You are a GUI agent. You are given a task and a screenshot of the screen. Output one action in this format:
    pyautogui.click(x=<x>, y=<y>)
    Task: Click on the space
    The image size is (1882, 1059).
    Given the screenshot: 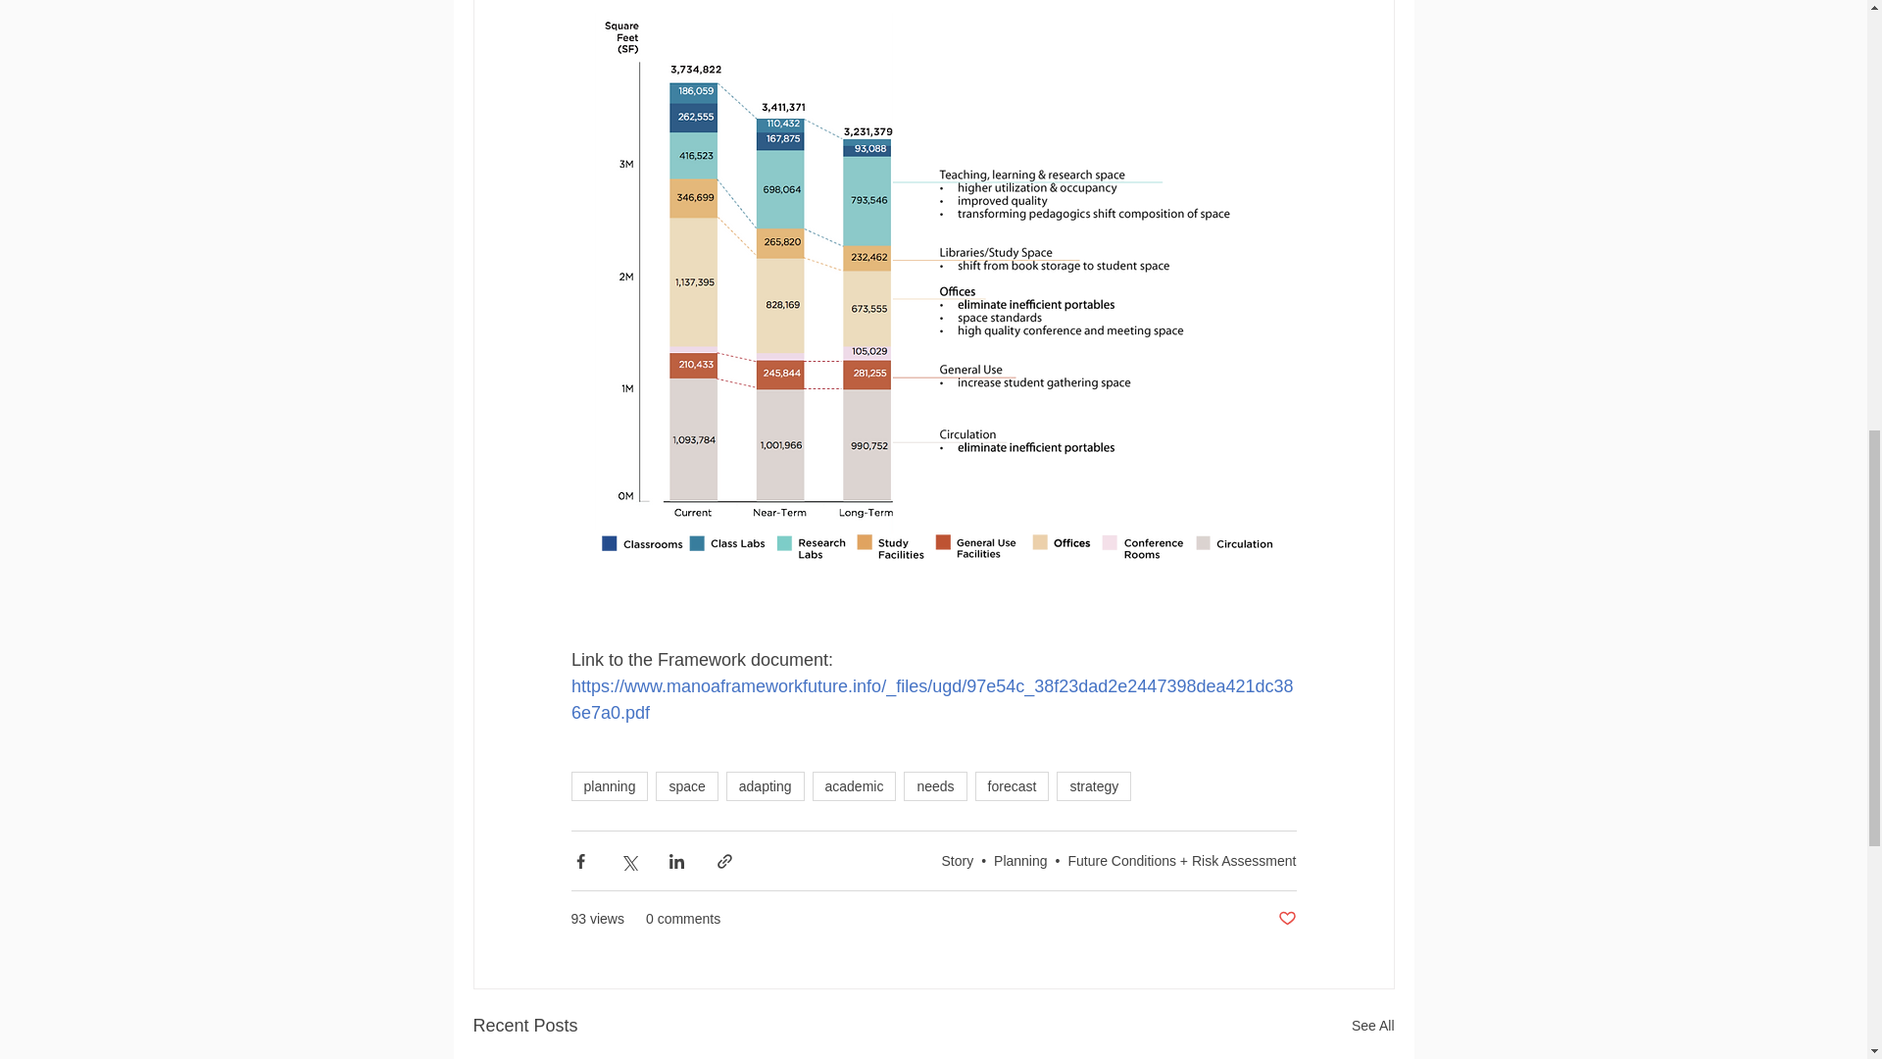 What is the action you would take?
    pyautogui.click(x=686, y=786)
    